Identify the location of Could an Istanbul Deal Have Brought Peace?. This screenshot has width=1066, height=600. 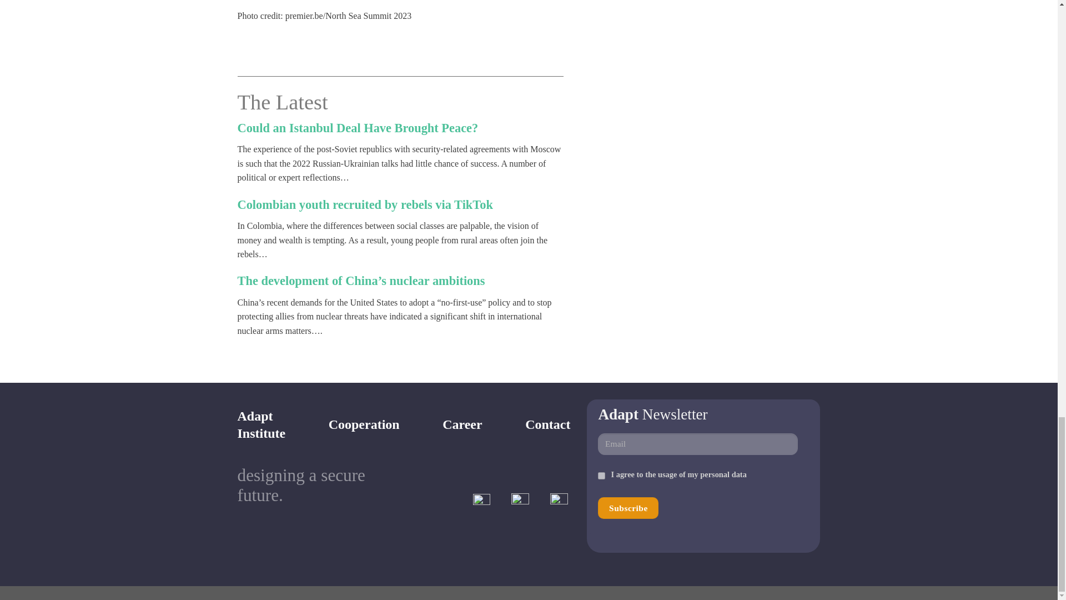
(462, 424).